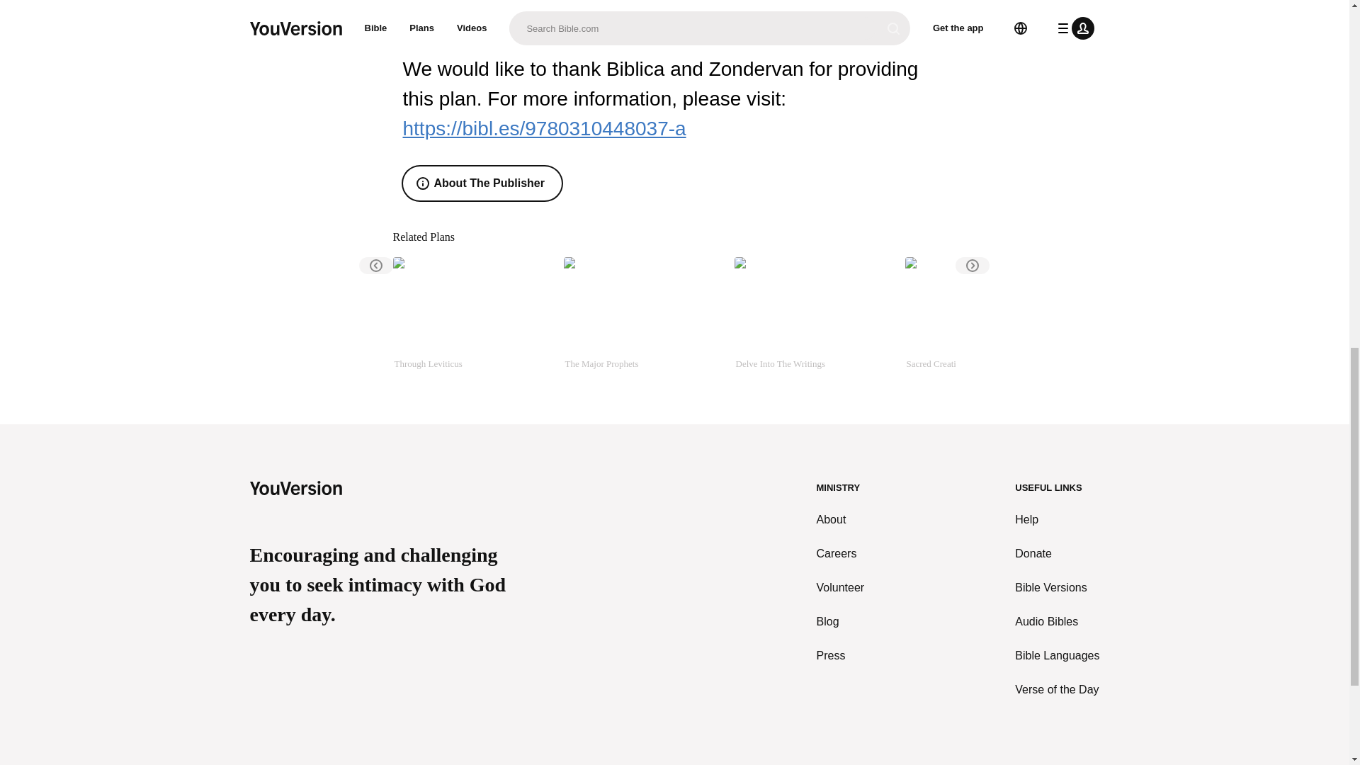 The image size is (1360, 765). What do you see at coordinates (841, 588) in the screenshot?
I see `Volunteer` at bounding box center [841, 588].